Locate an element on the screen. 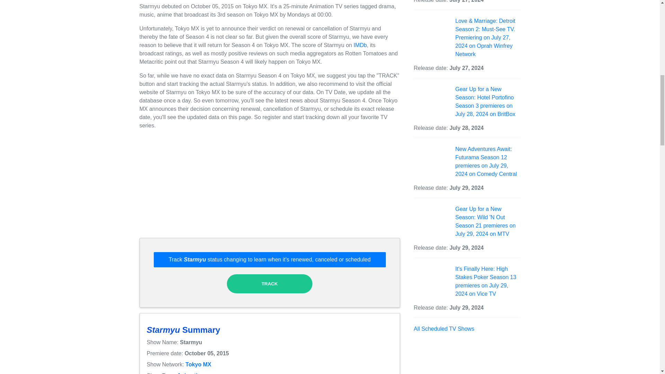 The width and height of the screenshot is (665, 374). Tokyo MX is located at coordinates (198, 364).